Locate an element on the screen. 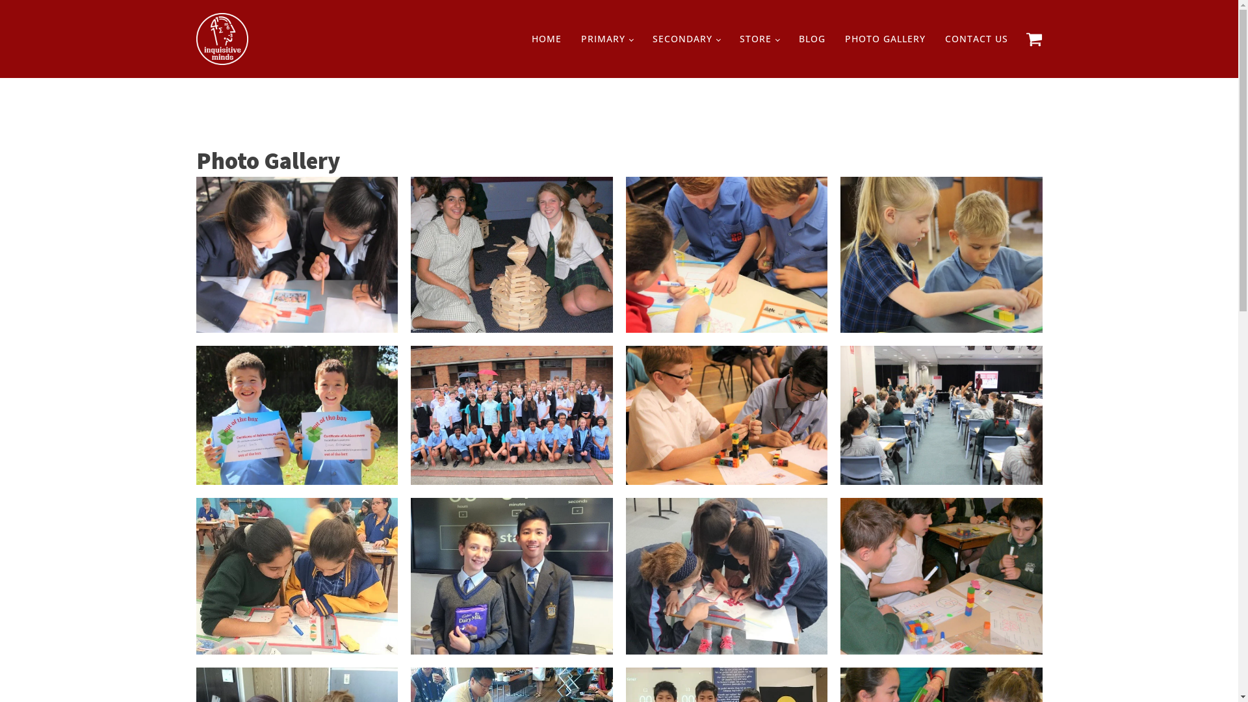 The image size is (1248, 702). PHOTO GALLERY is located at coordinates (885, 39).